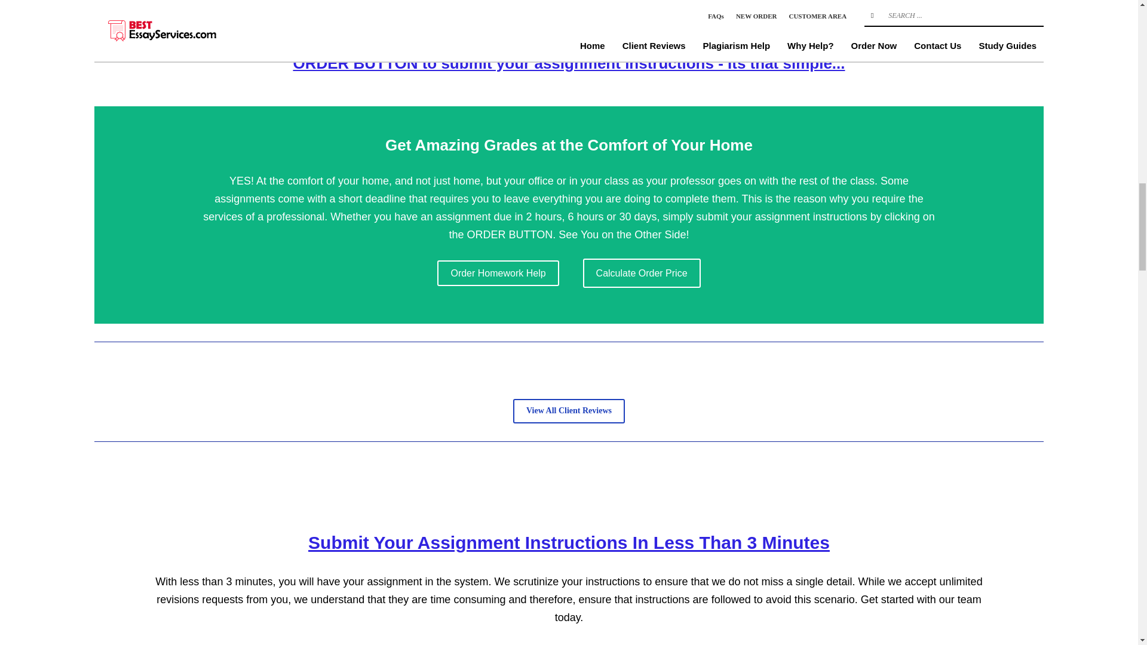 Image resolution: width=1147 pixels, height=645 pixels. Describe the element at coordinates (569, 411) in the screenshot. I see `View All Client Reviews` at that location.